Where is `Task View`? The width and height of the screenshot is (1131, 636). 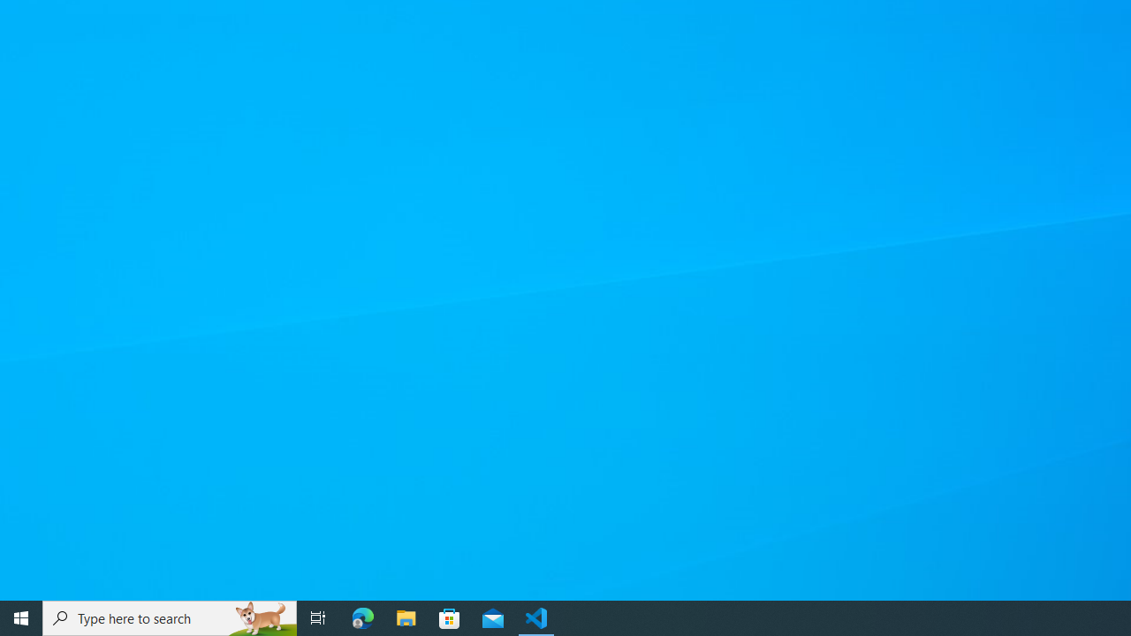 Task View is located at coordinates (318, 618).